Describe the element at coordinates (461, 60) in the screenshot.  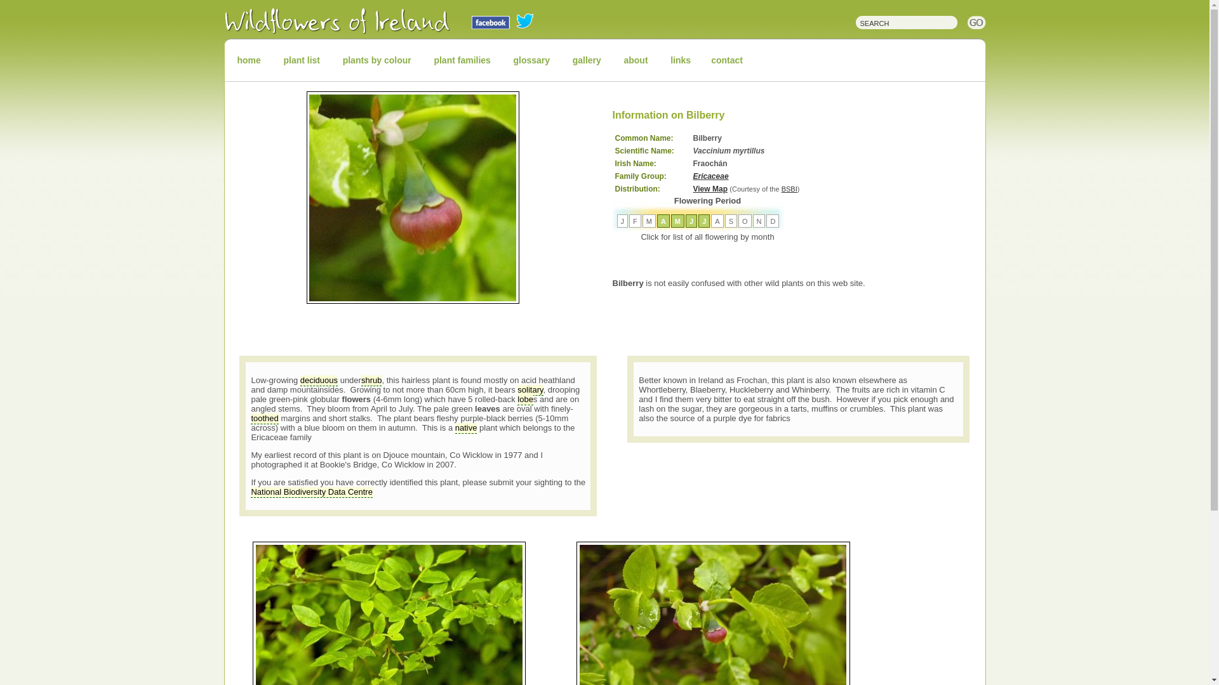
I see `plant families` at that location.